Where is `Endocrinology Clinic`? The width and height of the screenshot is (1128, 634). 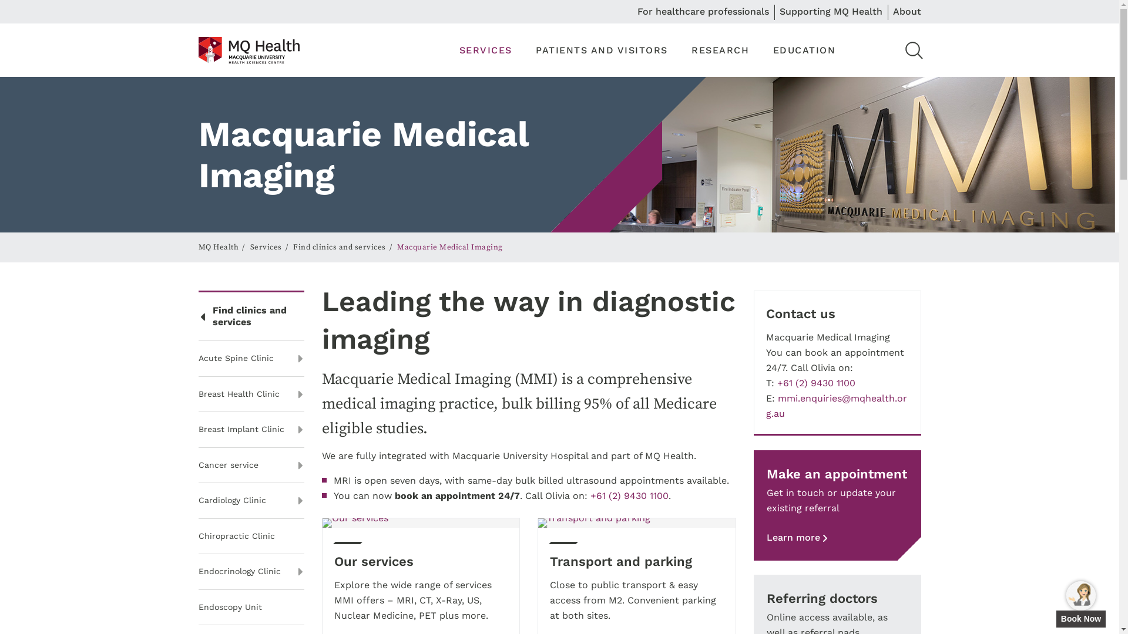 Endocrinology Clinic is located at coordinates (251, 572).